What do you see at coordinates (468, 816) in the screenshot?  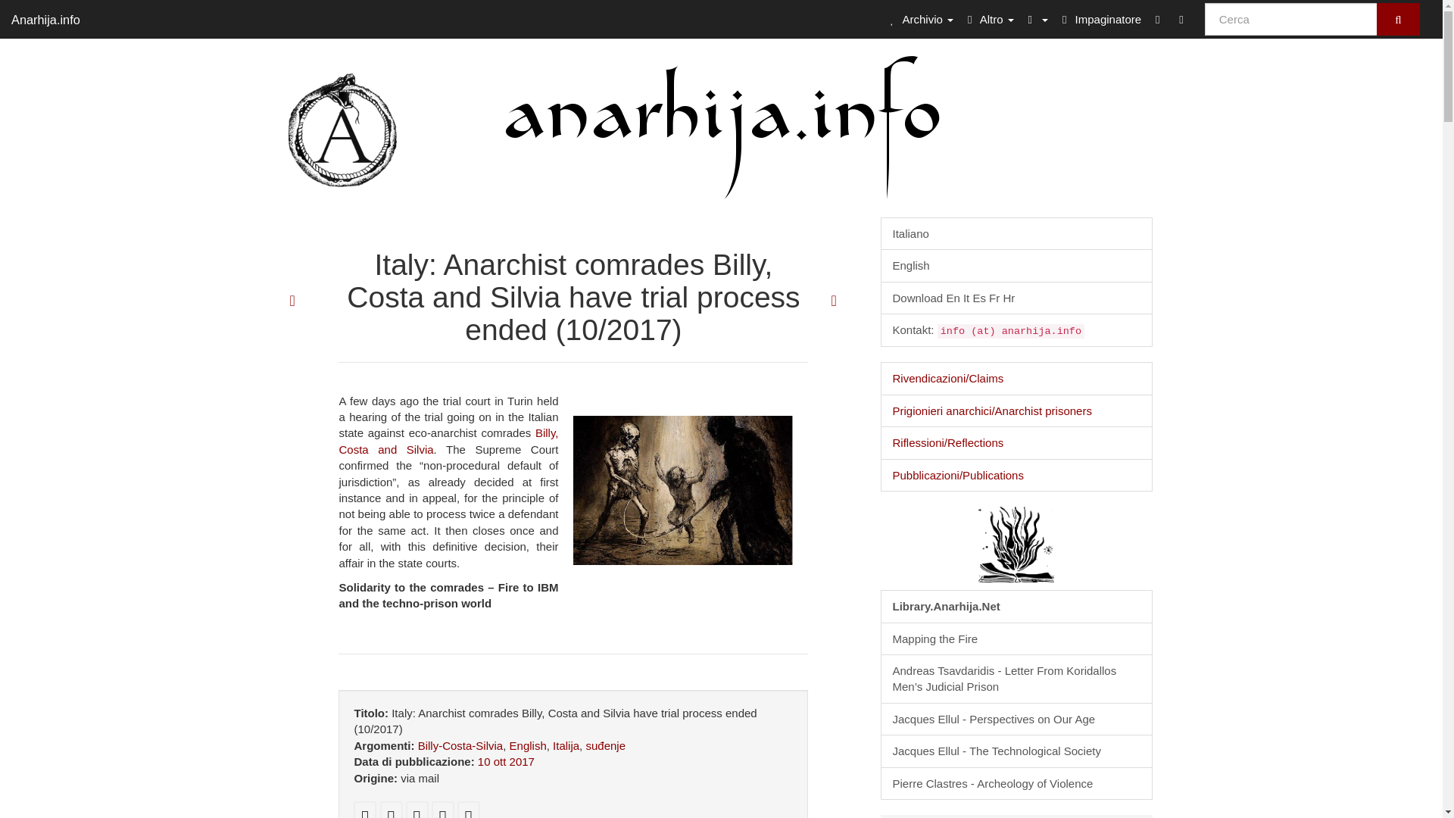 I see `Seleziona singole parti per l'impaginatore` at bounding box center [468, 816].